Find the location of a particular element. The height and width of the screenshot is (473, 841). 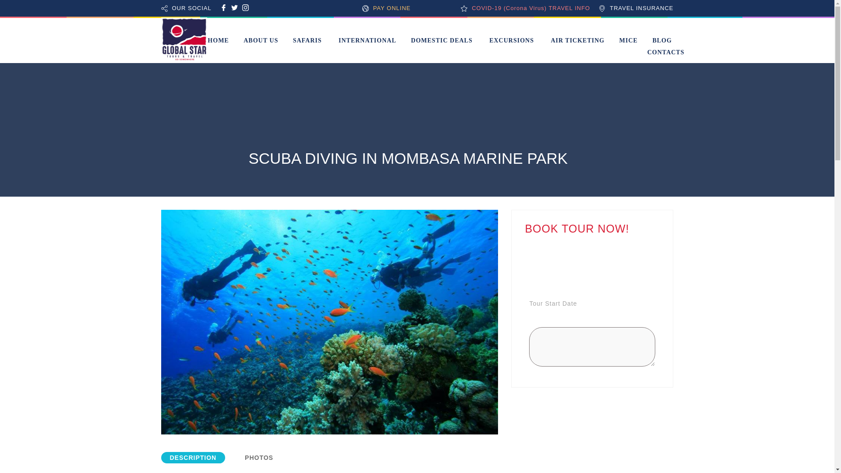

DOMESTIC DEALS is located at coordinates (442, 40).